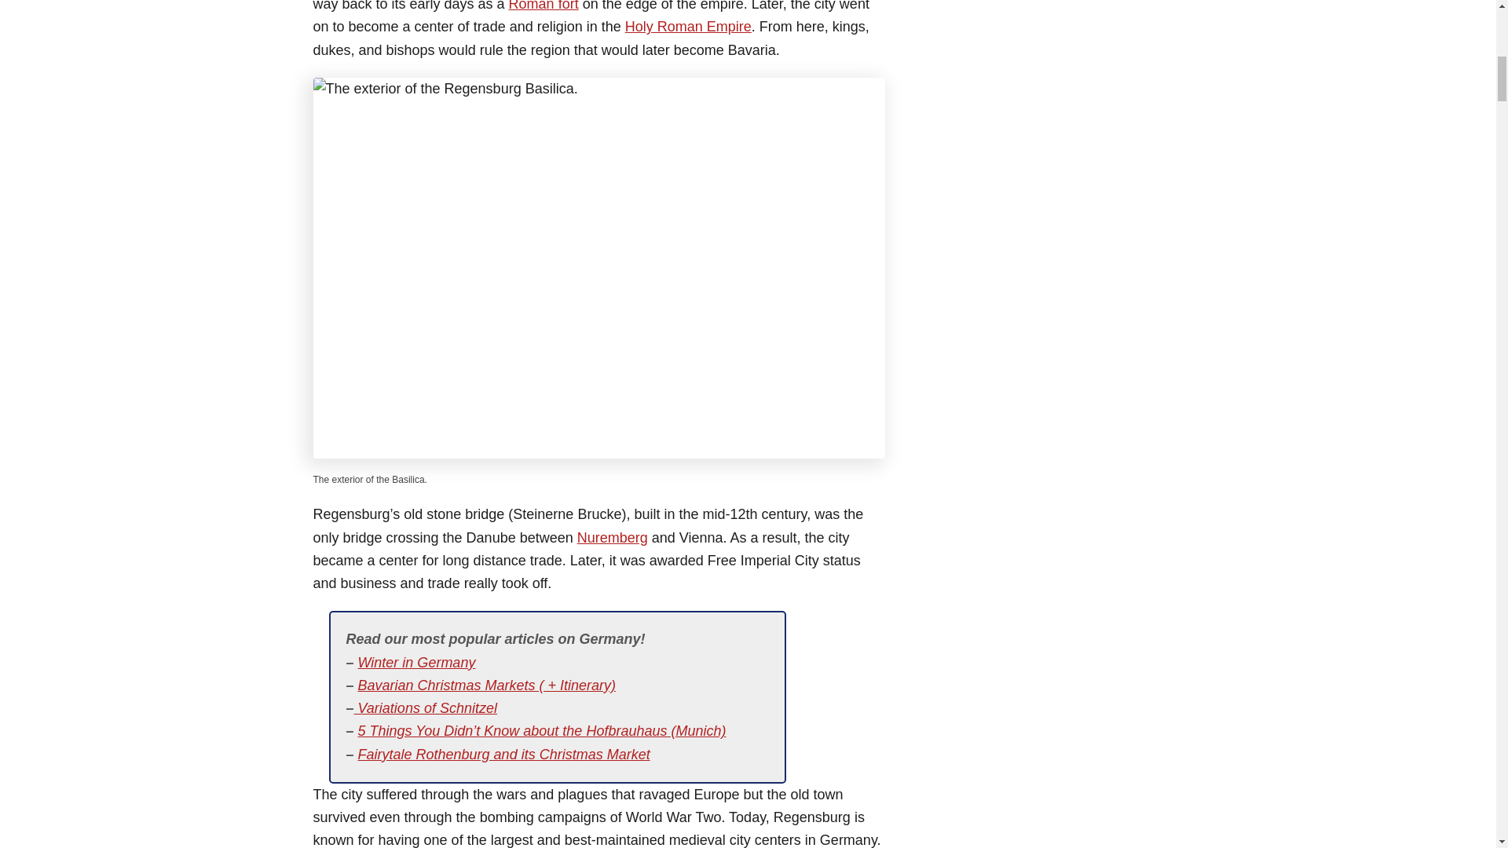 This screenshot has width=1508, height=848. Describe the element at coordinates (504, 754) in the screenshot. I see `Fairytale Rothenburg and its Christmas Market` at that location.